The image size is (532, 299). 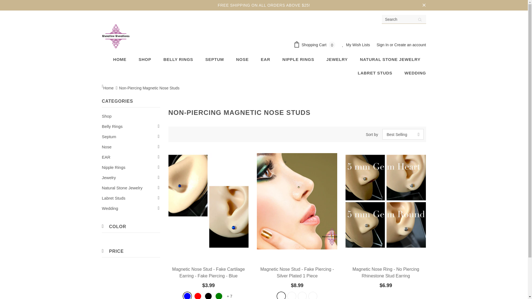 What do you see at coordinates (424, 5) in the screenshot?
I see `close` at bounding box center [424, 5].